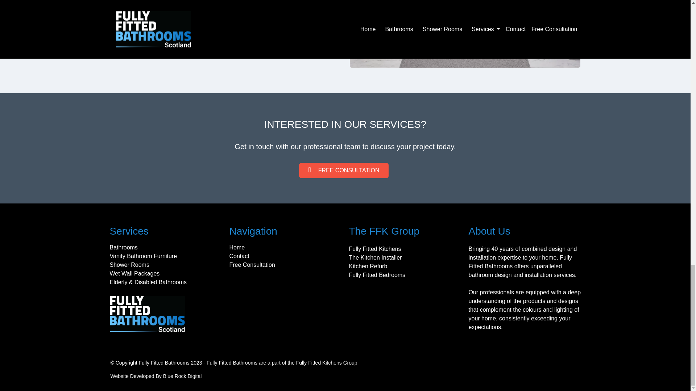 The image size is (696, 391). Describe the element at coordinates (407, 266) in the screenshot. I see `Kitchen Refurb` at that location.